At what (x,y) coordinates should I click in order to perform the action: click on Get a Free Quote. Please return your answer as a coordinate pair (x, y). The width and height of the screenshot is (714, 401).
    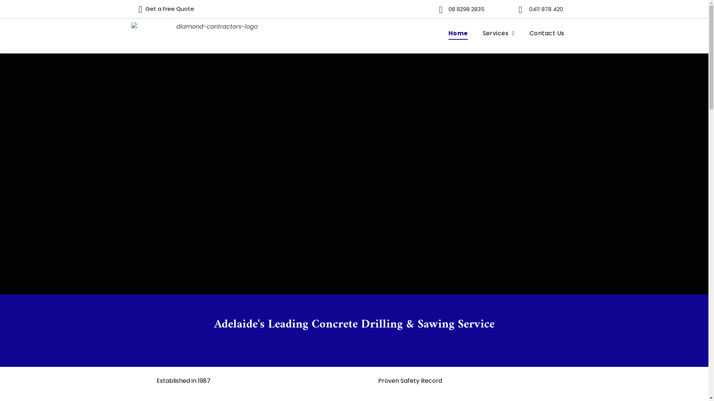
    Looking at the image, I should click on (164, 9).